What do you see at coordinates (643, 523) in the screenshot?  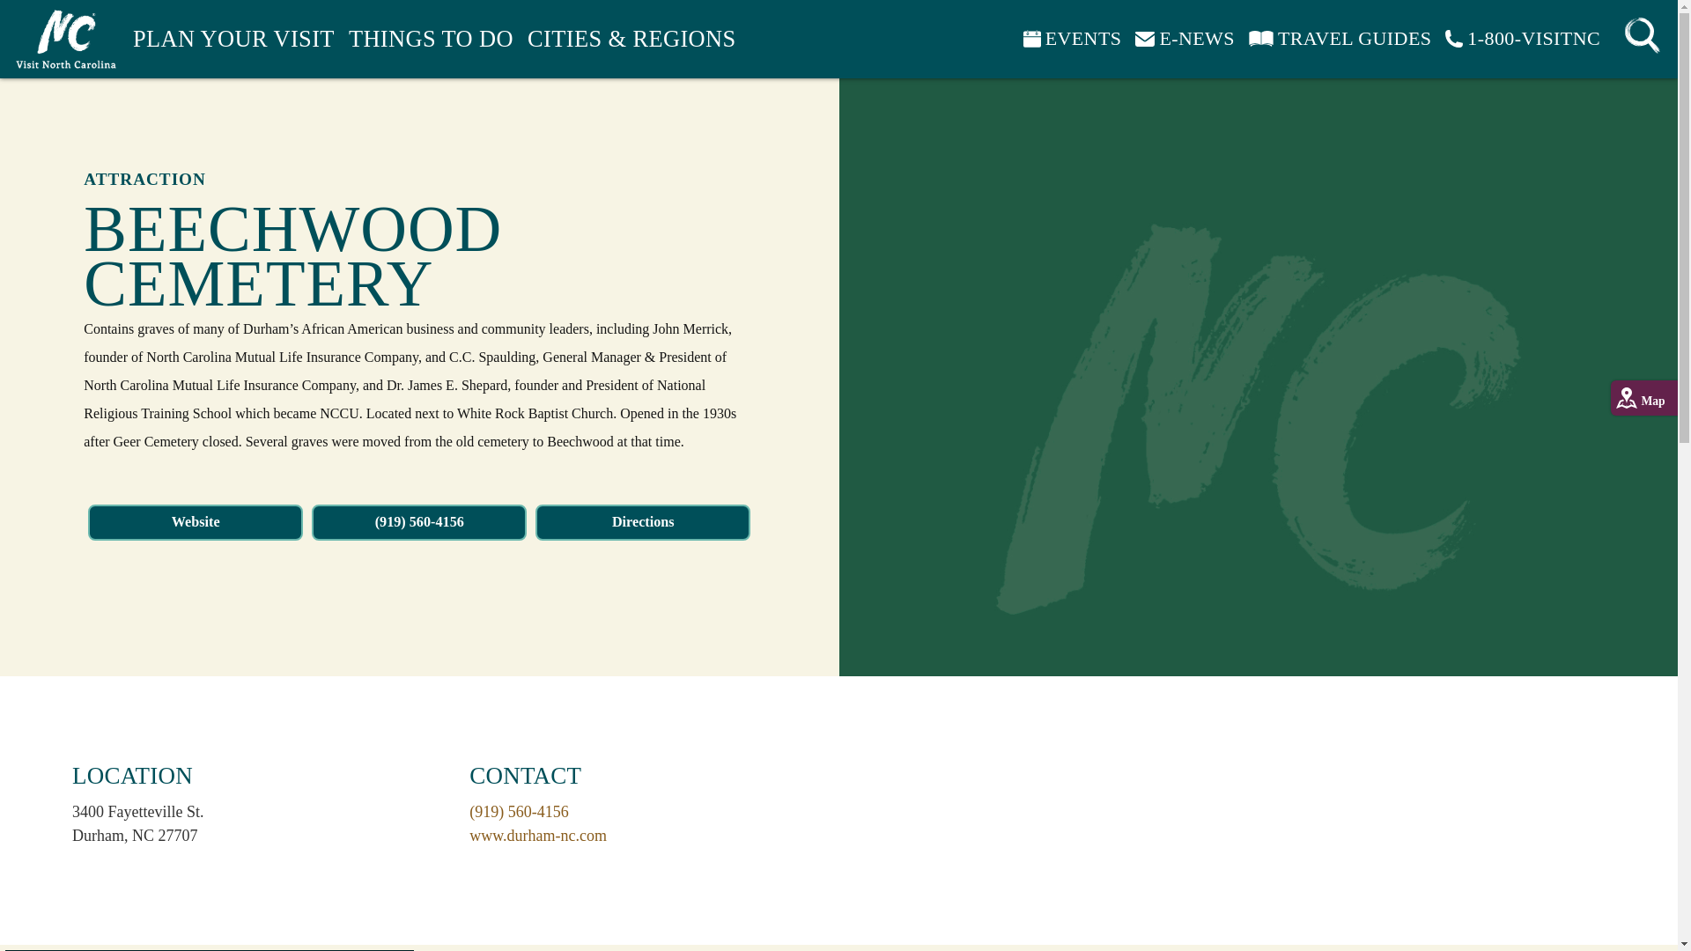 I see `Directions` at bounding box center [643, 523].